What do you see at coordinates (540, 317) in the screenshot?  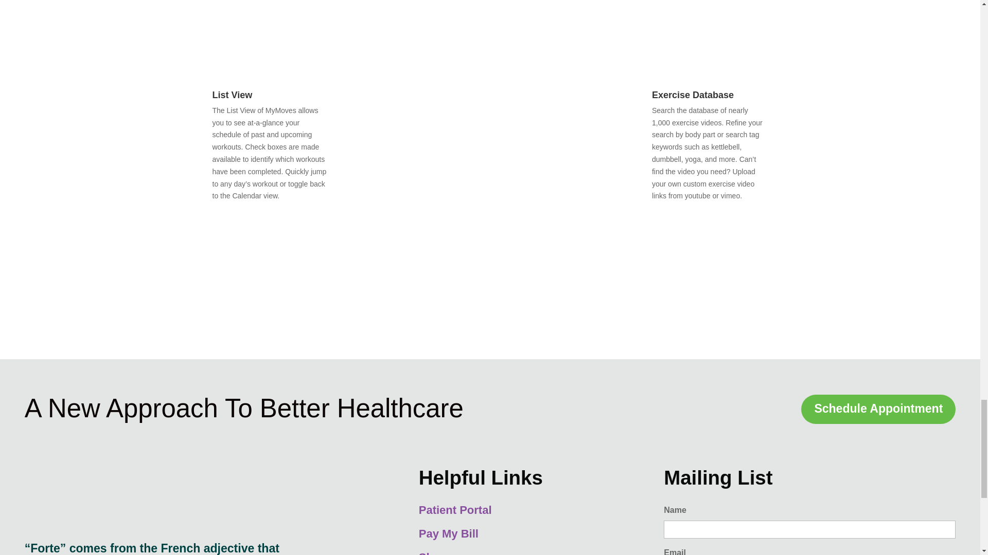 I see `appl` at bounding box center [540, 317].